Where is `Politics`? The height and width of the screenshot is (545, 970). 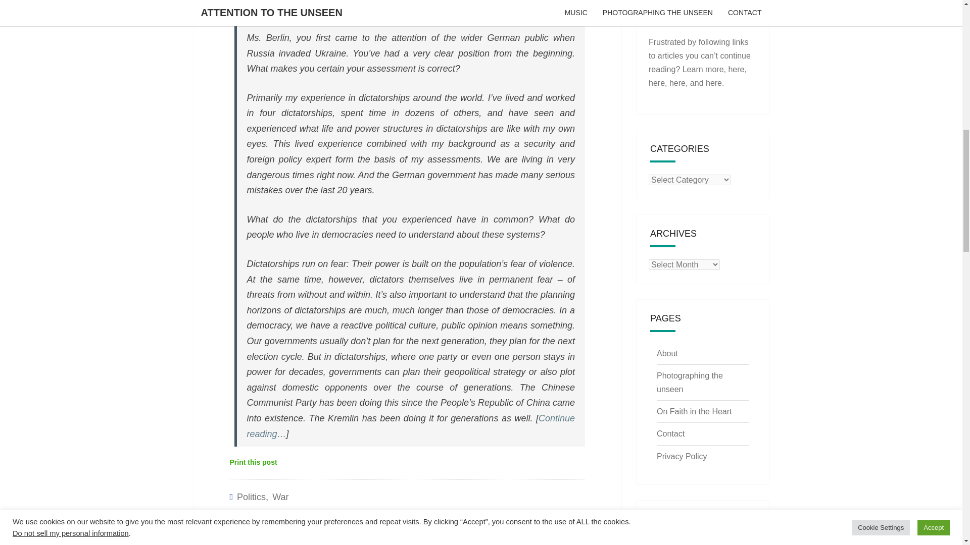 Politics is located at coordinates (251, 497).